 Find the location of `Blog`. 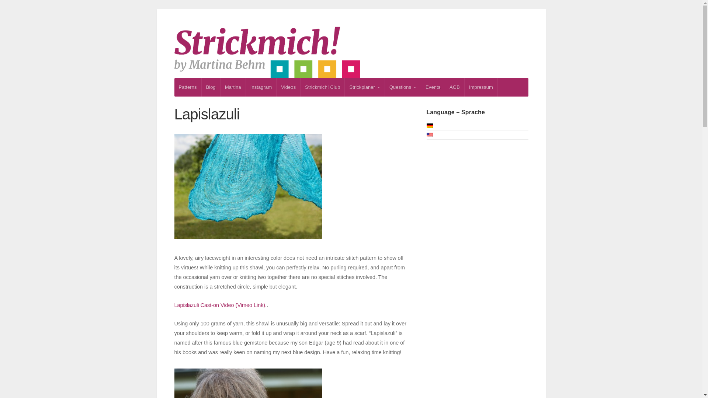

Blog is located at coordinates (211, 87).